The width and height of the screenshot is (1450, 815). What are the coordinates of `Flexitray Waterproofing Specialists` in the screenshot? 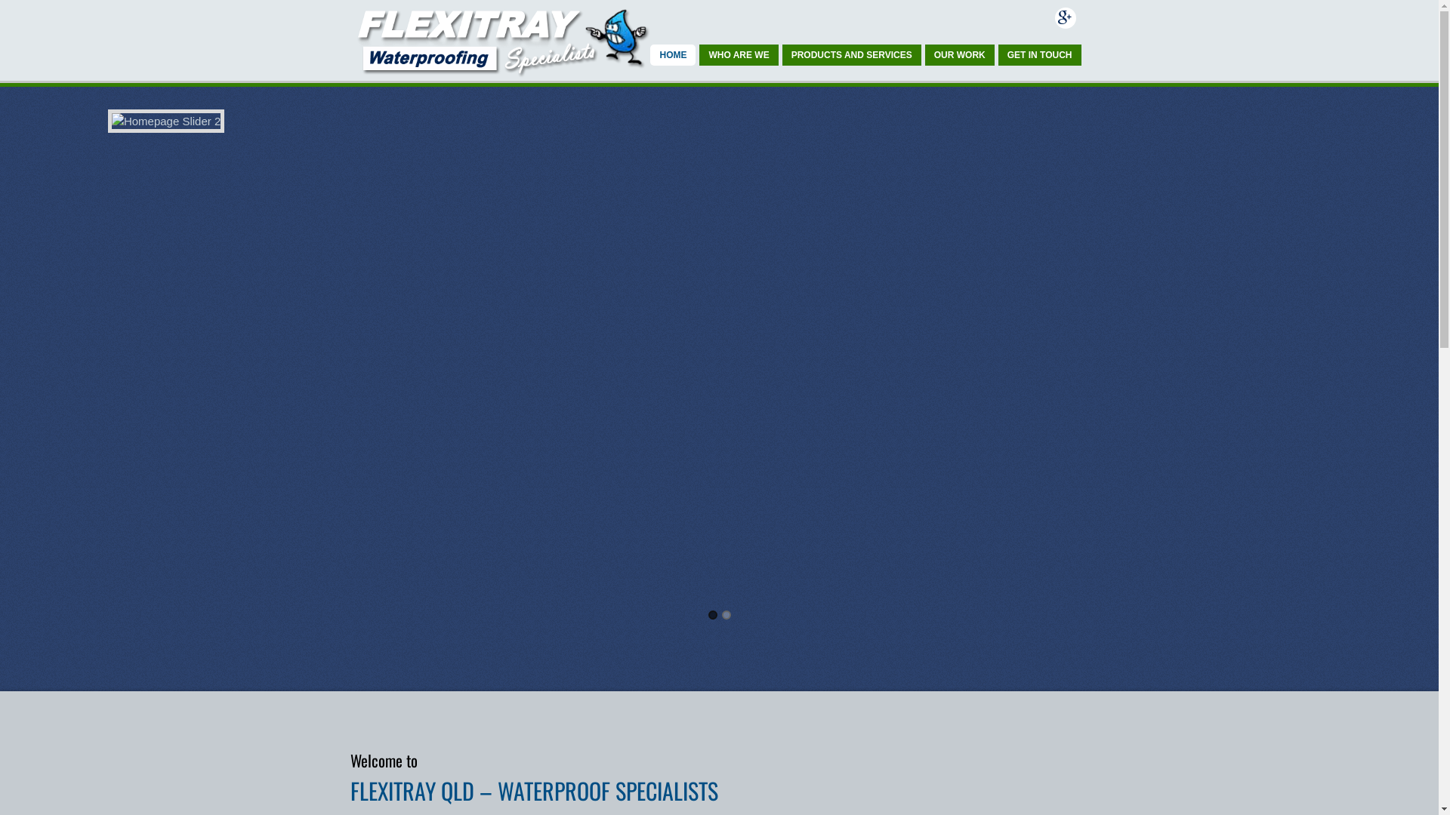 It's located at (501, 71).